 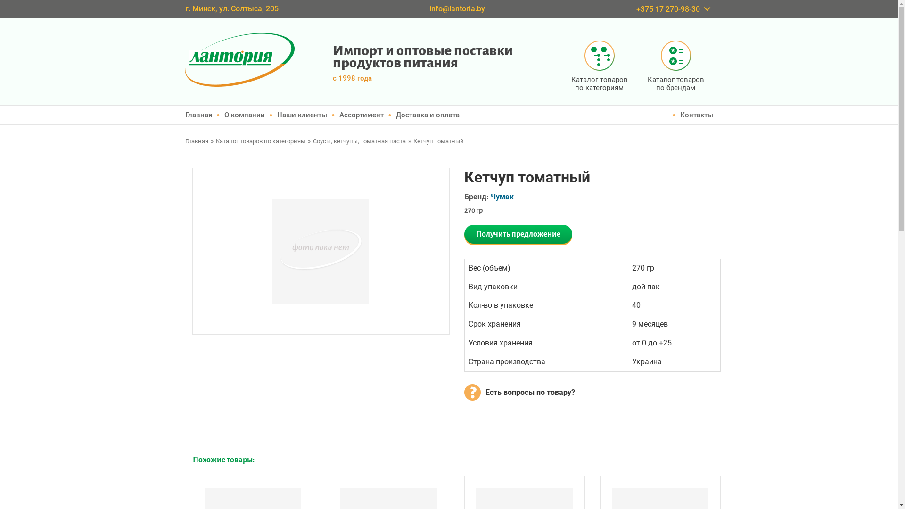 What do you see at coordinates (668, 9) in the screenshot?
I see `+375 17 270-98-30` at bounding box center [668, 9].